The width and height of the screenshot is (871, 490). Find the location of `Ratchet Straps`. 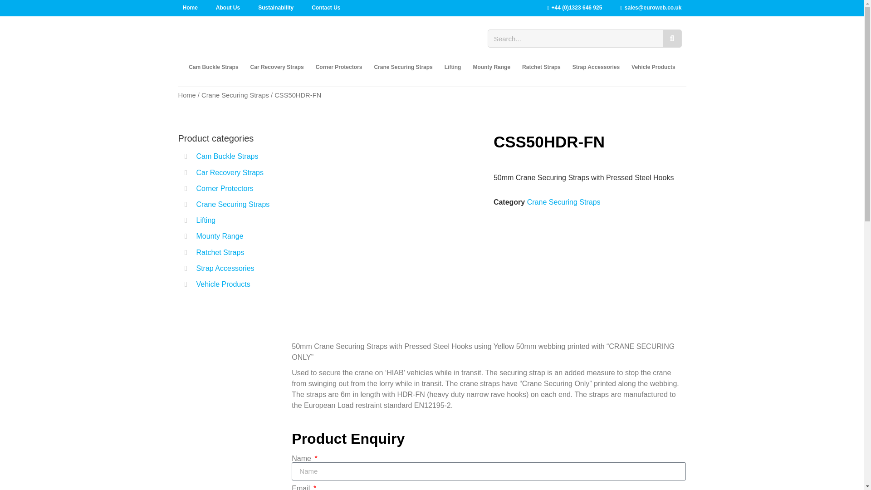

Ratchet Straps is located at coordinates (542, 67).